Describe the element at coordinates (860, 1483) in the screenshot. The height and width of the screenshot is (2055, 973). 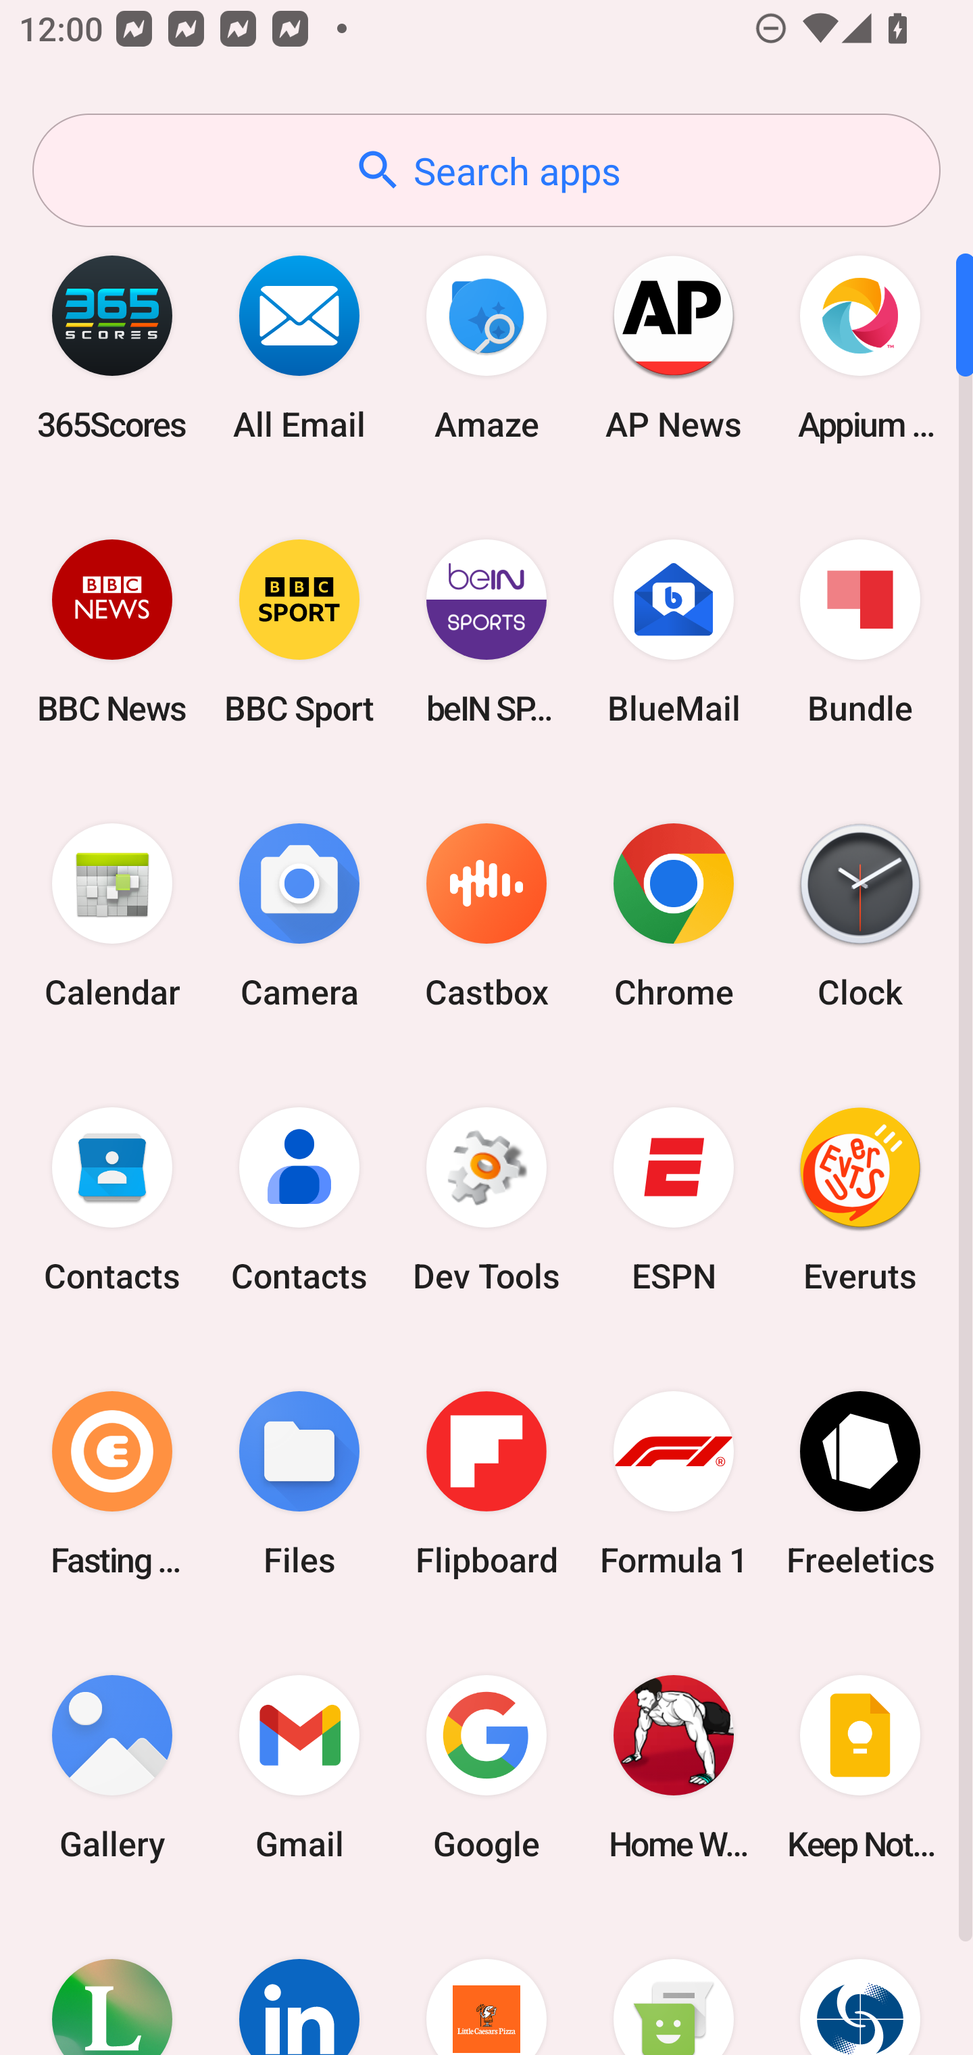
I see `Freeletics` at that location.